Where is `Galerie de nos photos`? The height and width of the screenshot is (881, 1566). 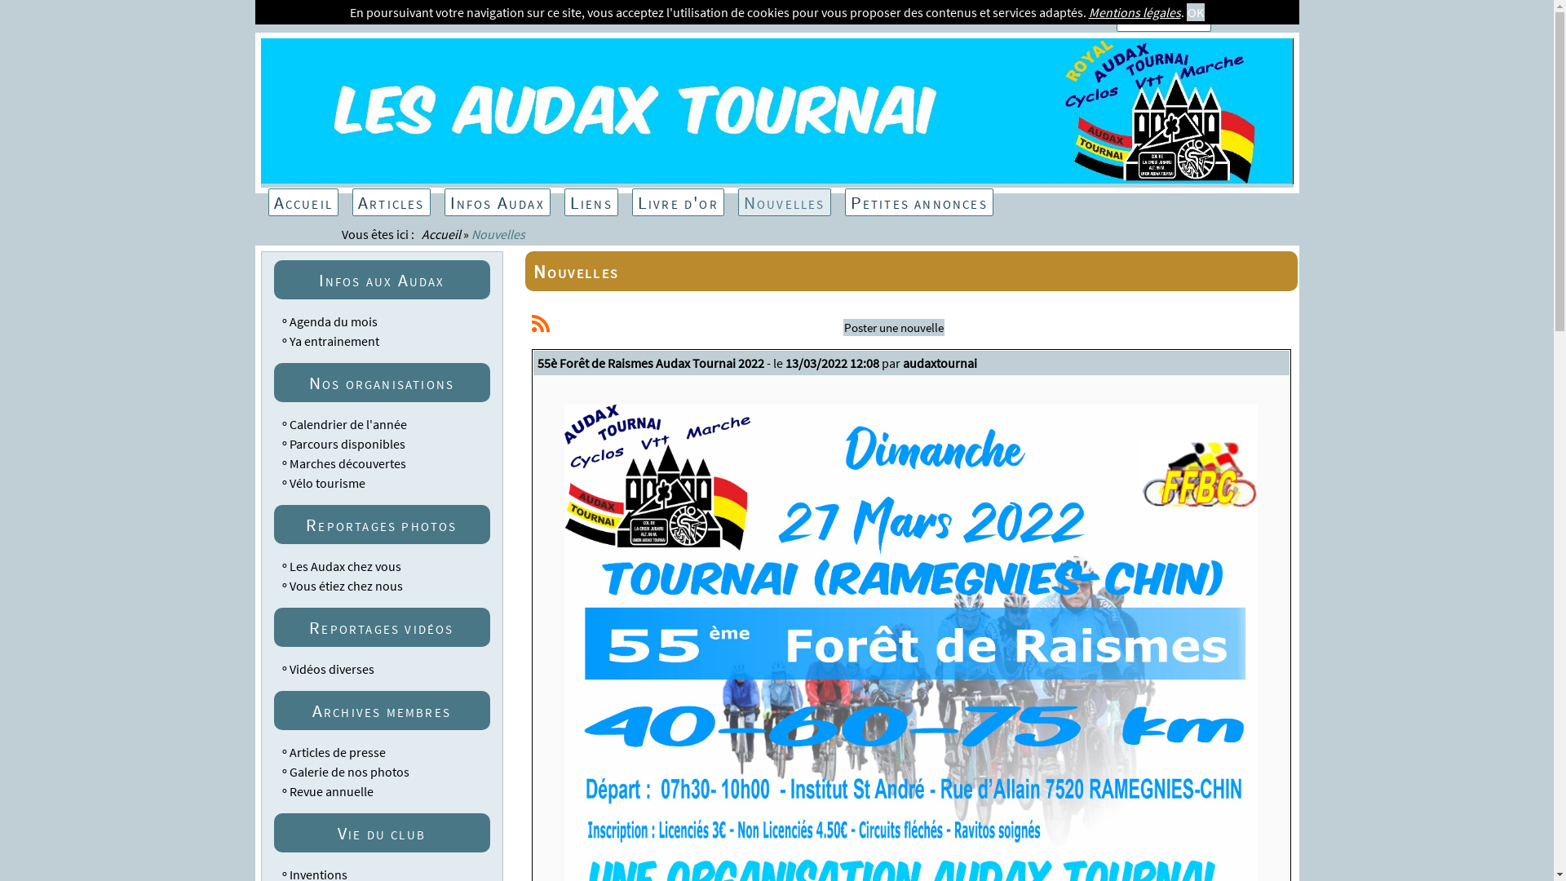 Galerie de nos photos is located at coordinates (349, 772).